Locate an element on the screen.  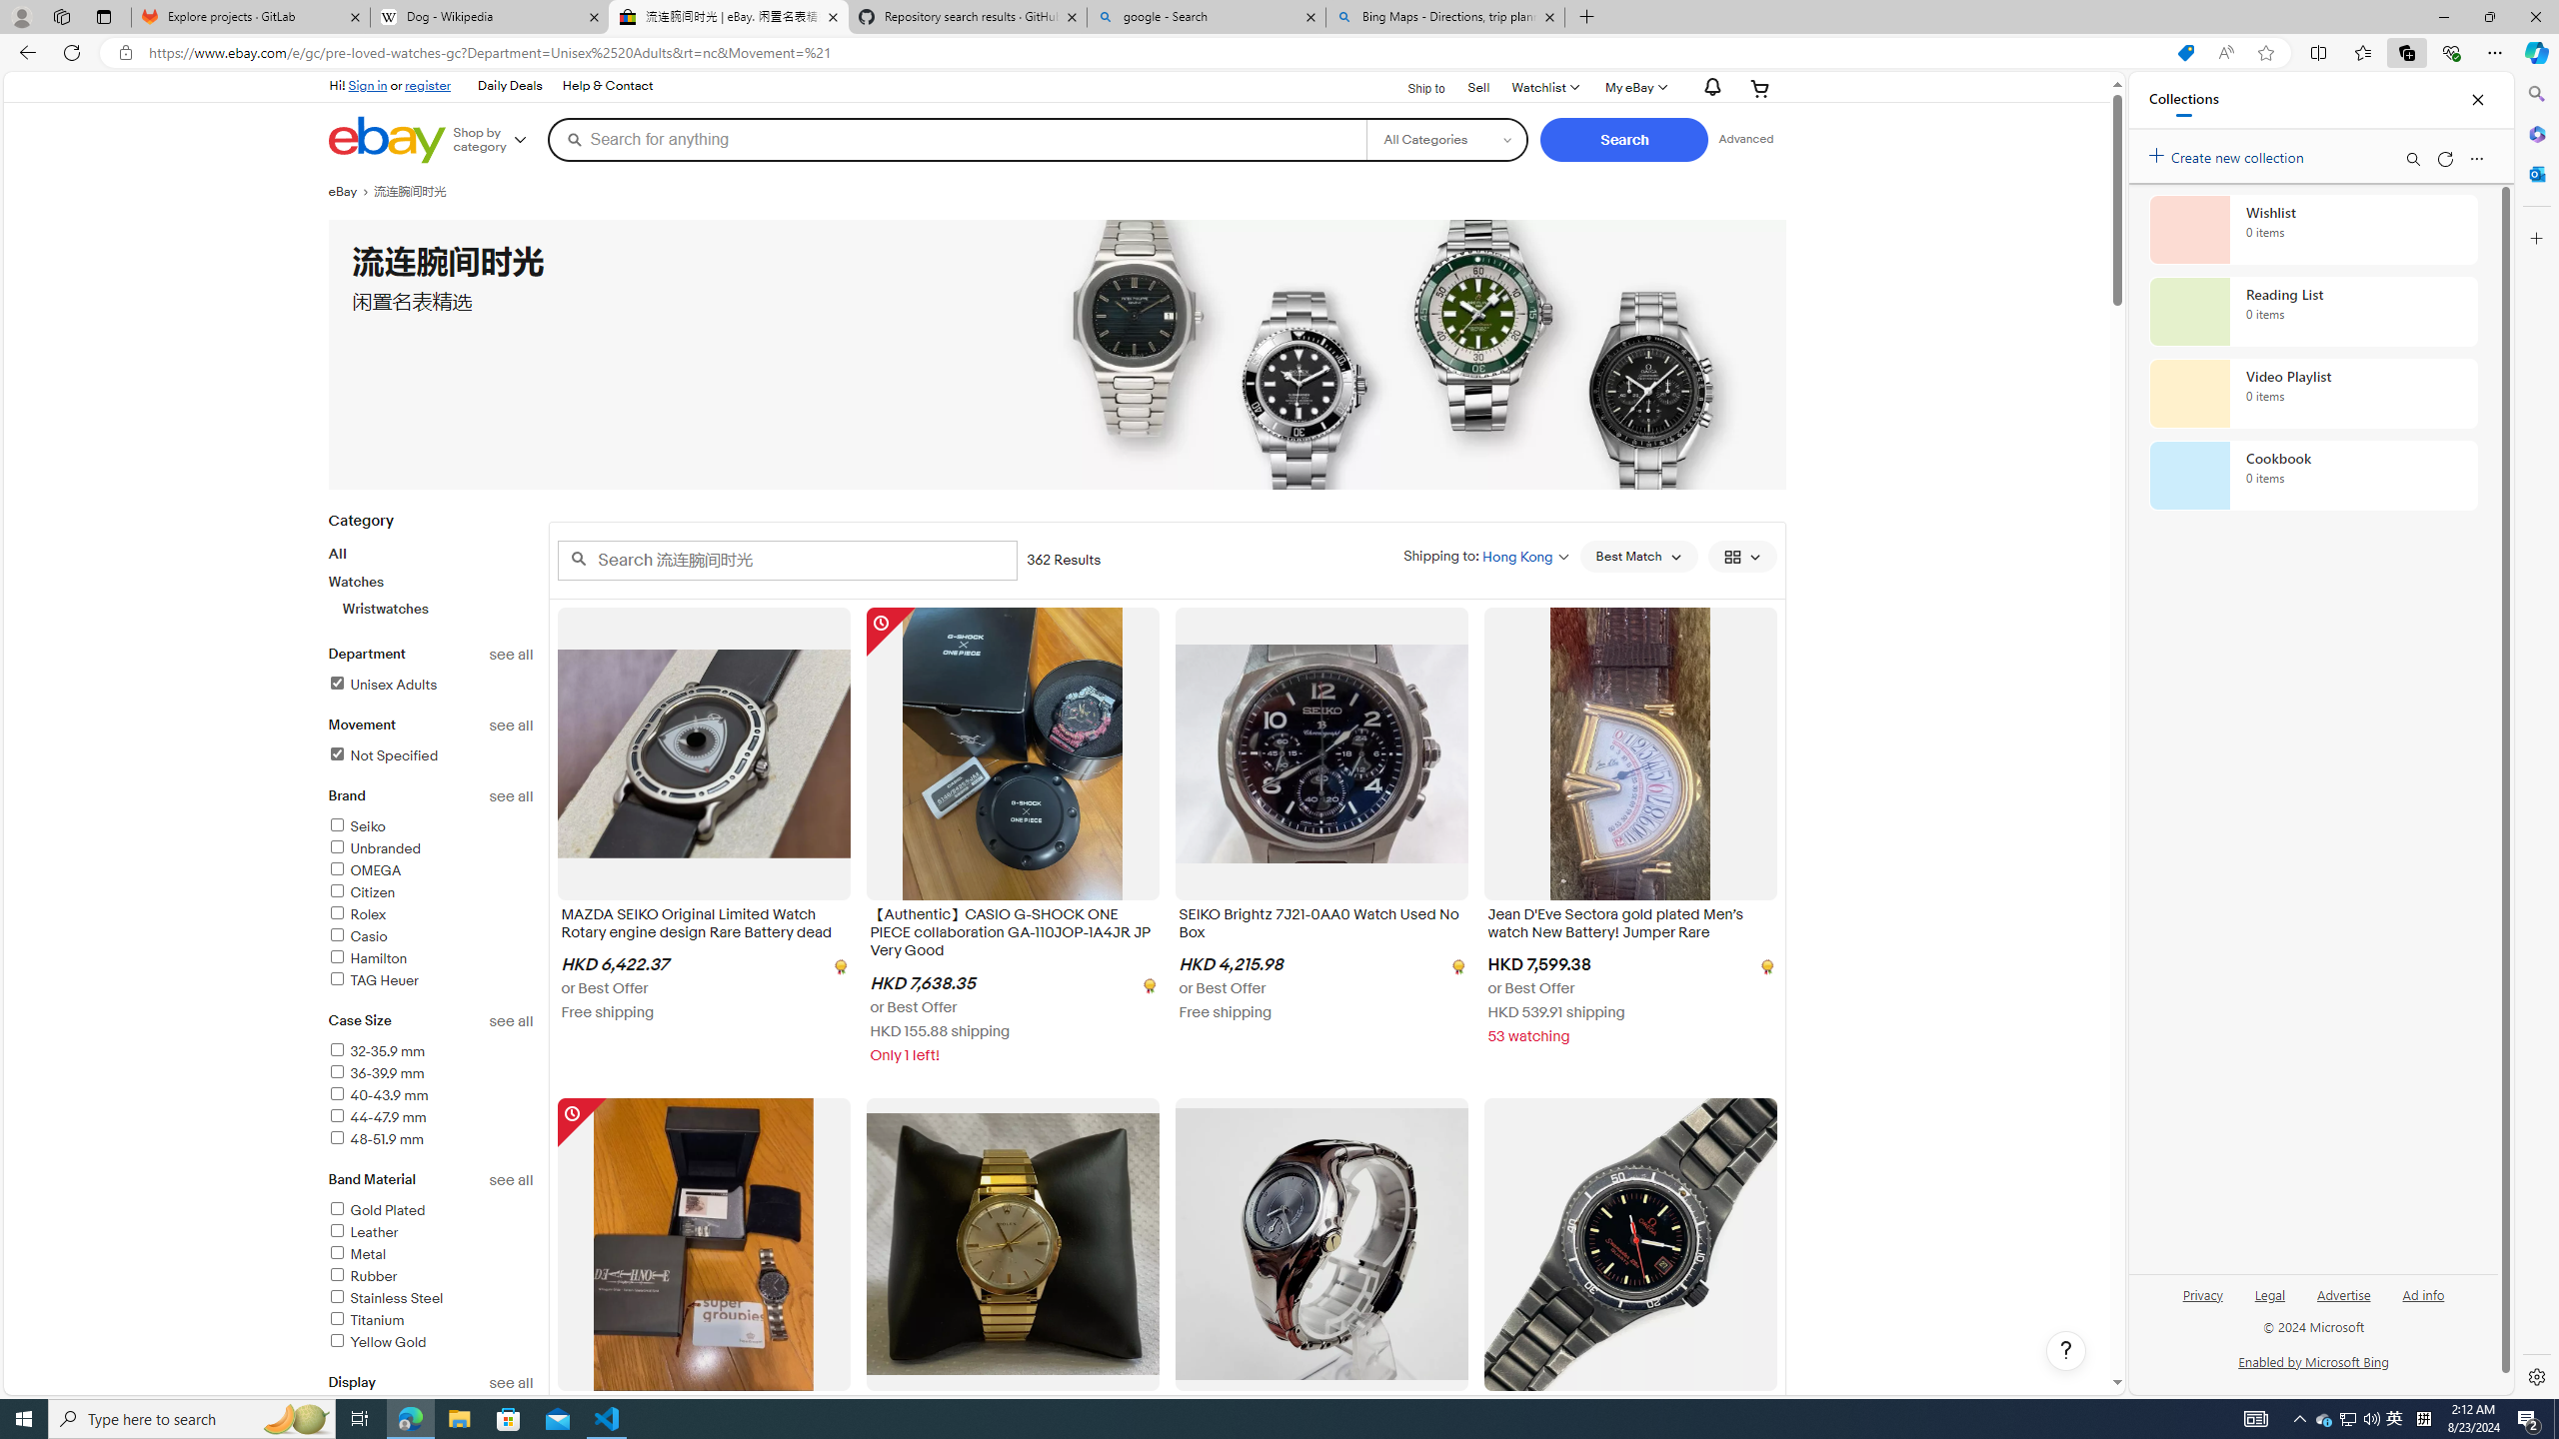
Your shopping cart is located at coordinates (1760, 88).